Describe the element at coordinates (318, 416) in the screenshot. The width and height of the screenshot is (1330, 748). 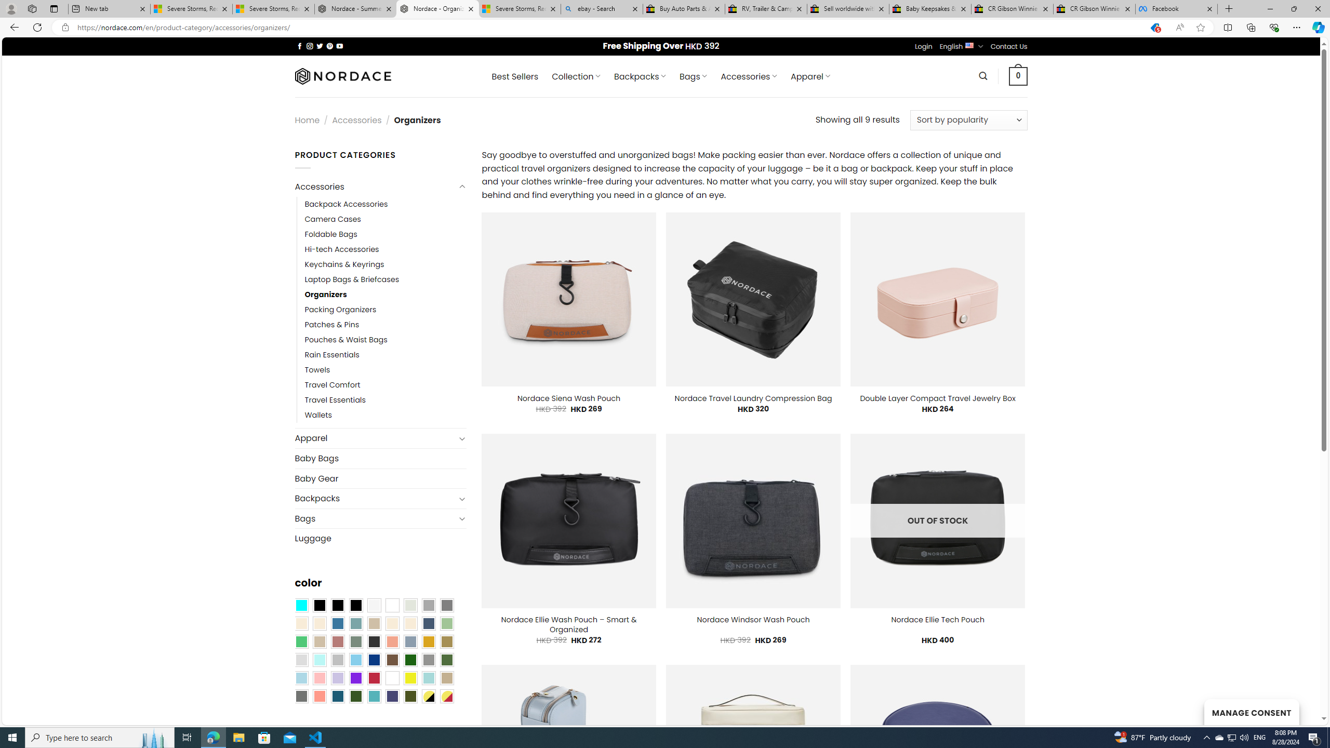
I see `Wallets` at that location.